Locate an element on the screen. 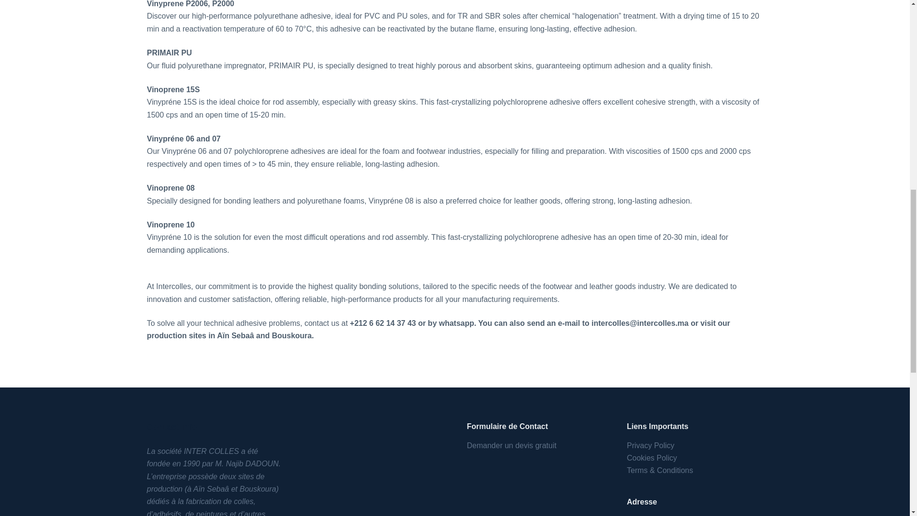  Demander un devis gratuit  is located at coordinates (512, 445).